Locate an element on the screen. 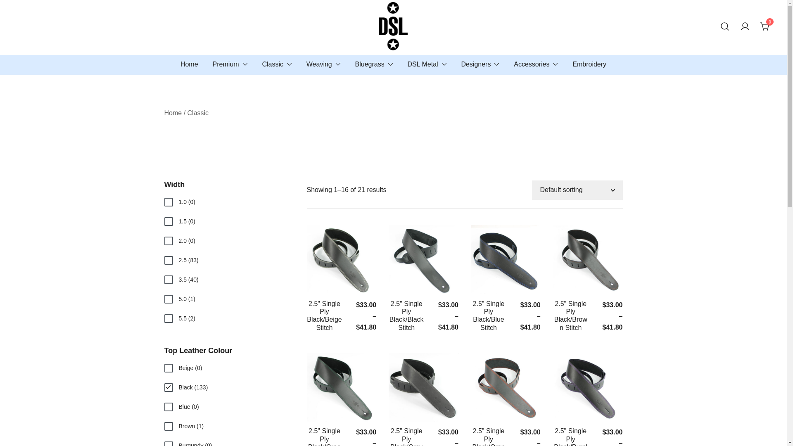 Image resolution: width=793 pixels, height=446 pixels. Search for a product is located at coordinates (725, 27).